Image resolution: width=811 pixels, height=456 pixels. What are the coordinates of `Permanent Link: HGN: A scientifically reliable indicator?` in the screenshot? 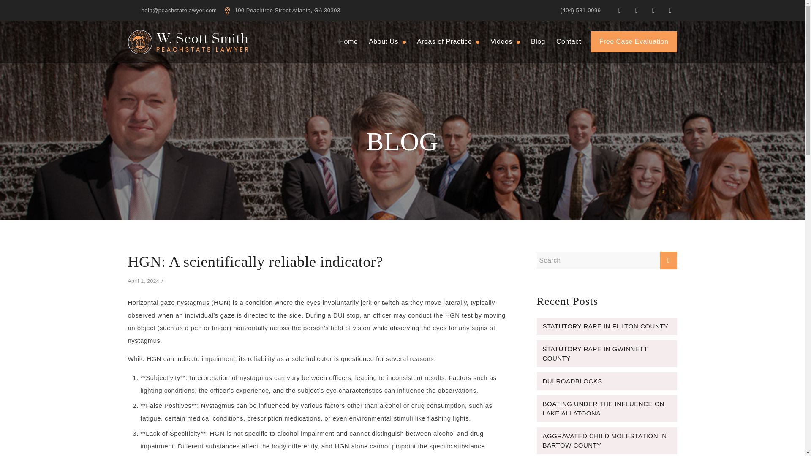 It's located at (255, 262).